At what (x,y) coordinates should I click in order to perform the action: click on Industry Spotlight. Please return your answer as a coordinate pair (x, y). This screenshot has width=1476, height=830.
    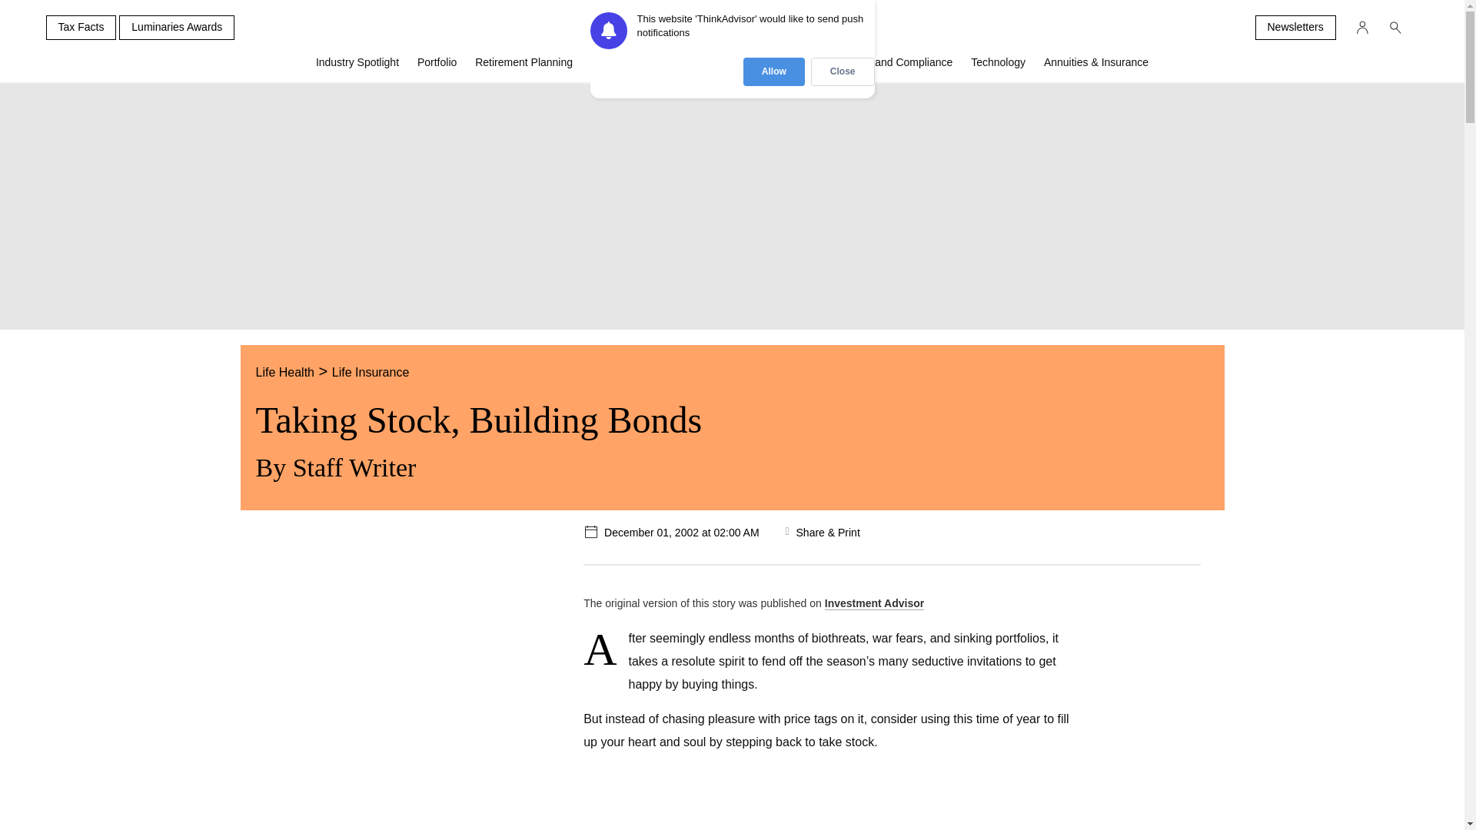
    Looking at the image, I should click on (357, 68).